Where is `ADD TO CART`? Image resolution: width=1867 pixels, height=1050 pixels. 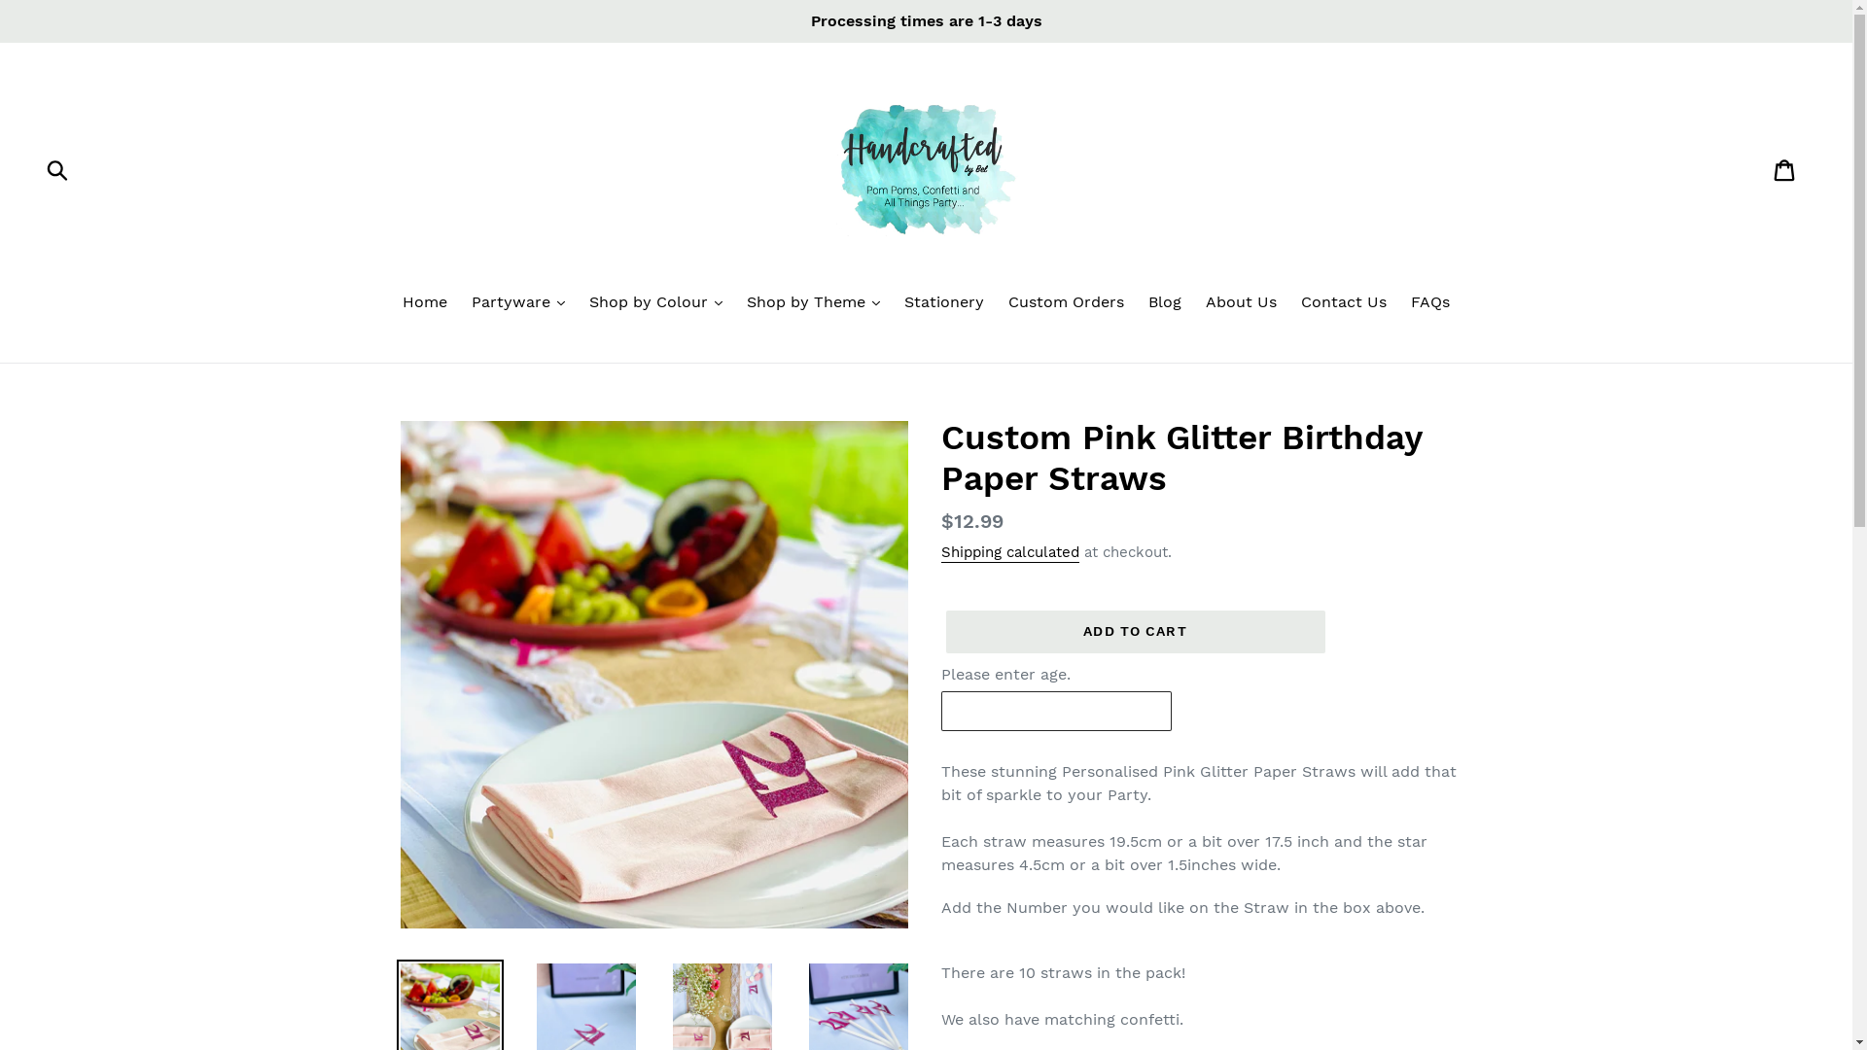 ADD TO CART is located at coordinates (1135, 632).